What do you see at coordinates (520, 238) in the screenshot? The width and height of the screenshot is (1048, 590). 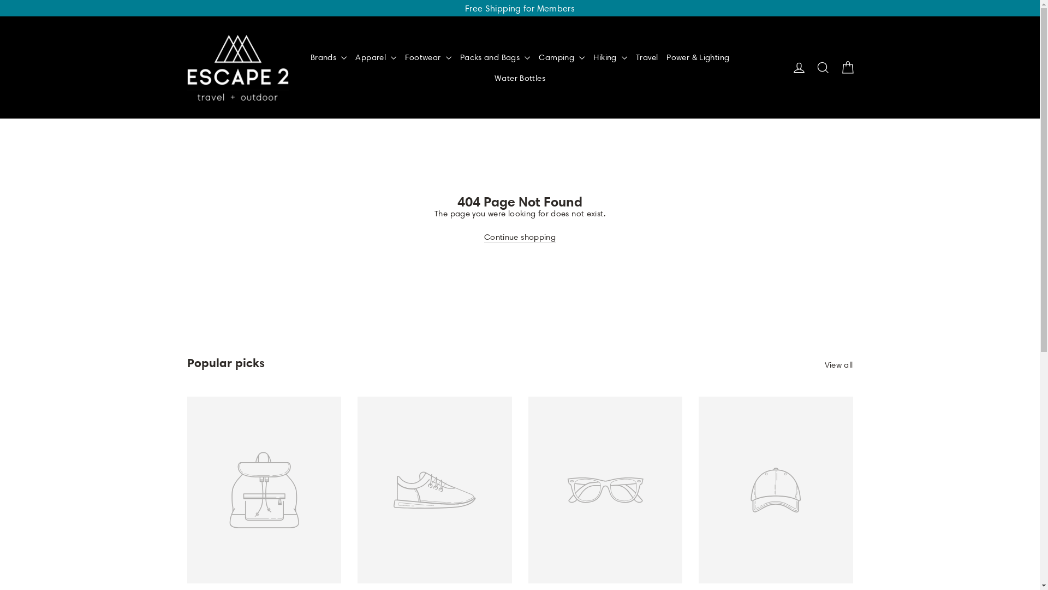 I see `Continue shopping` at bounding box center [520, 238].